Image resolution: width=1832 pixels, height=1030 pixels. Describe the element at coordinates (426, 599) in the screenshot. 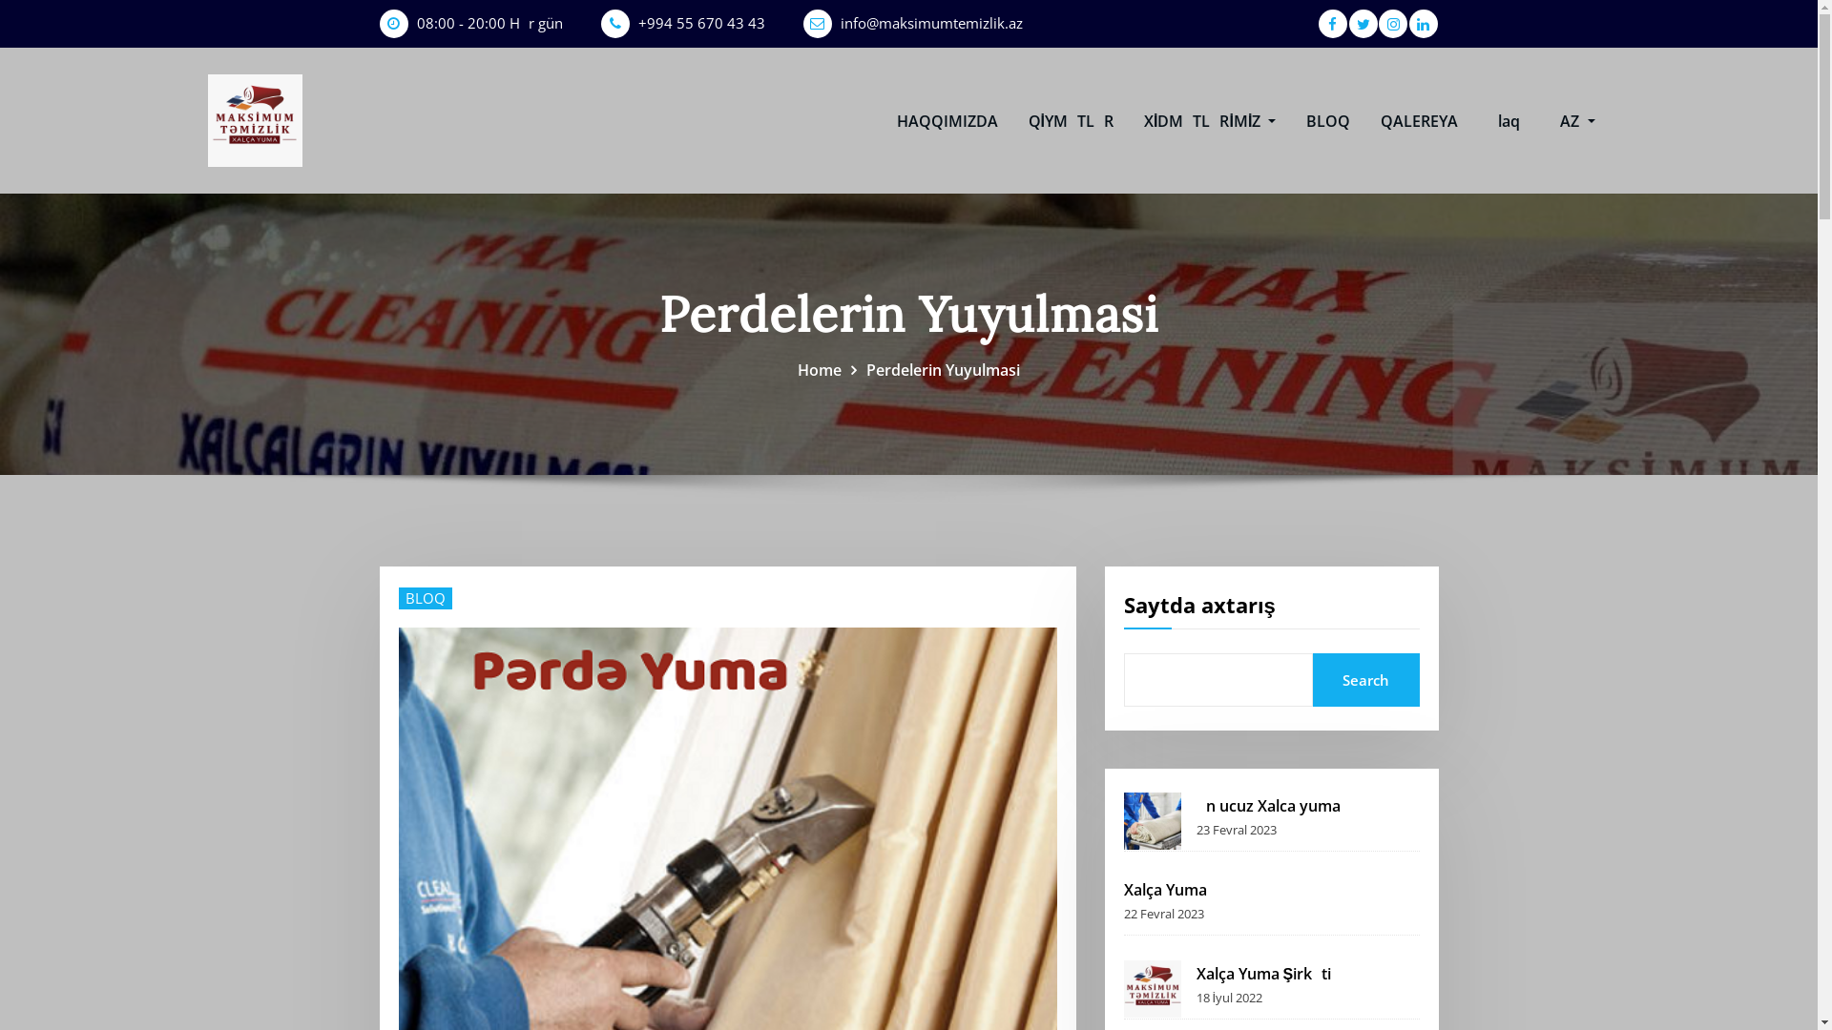

I see `BLOQ` at that location.